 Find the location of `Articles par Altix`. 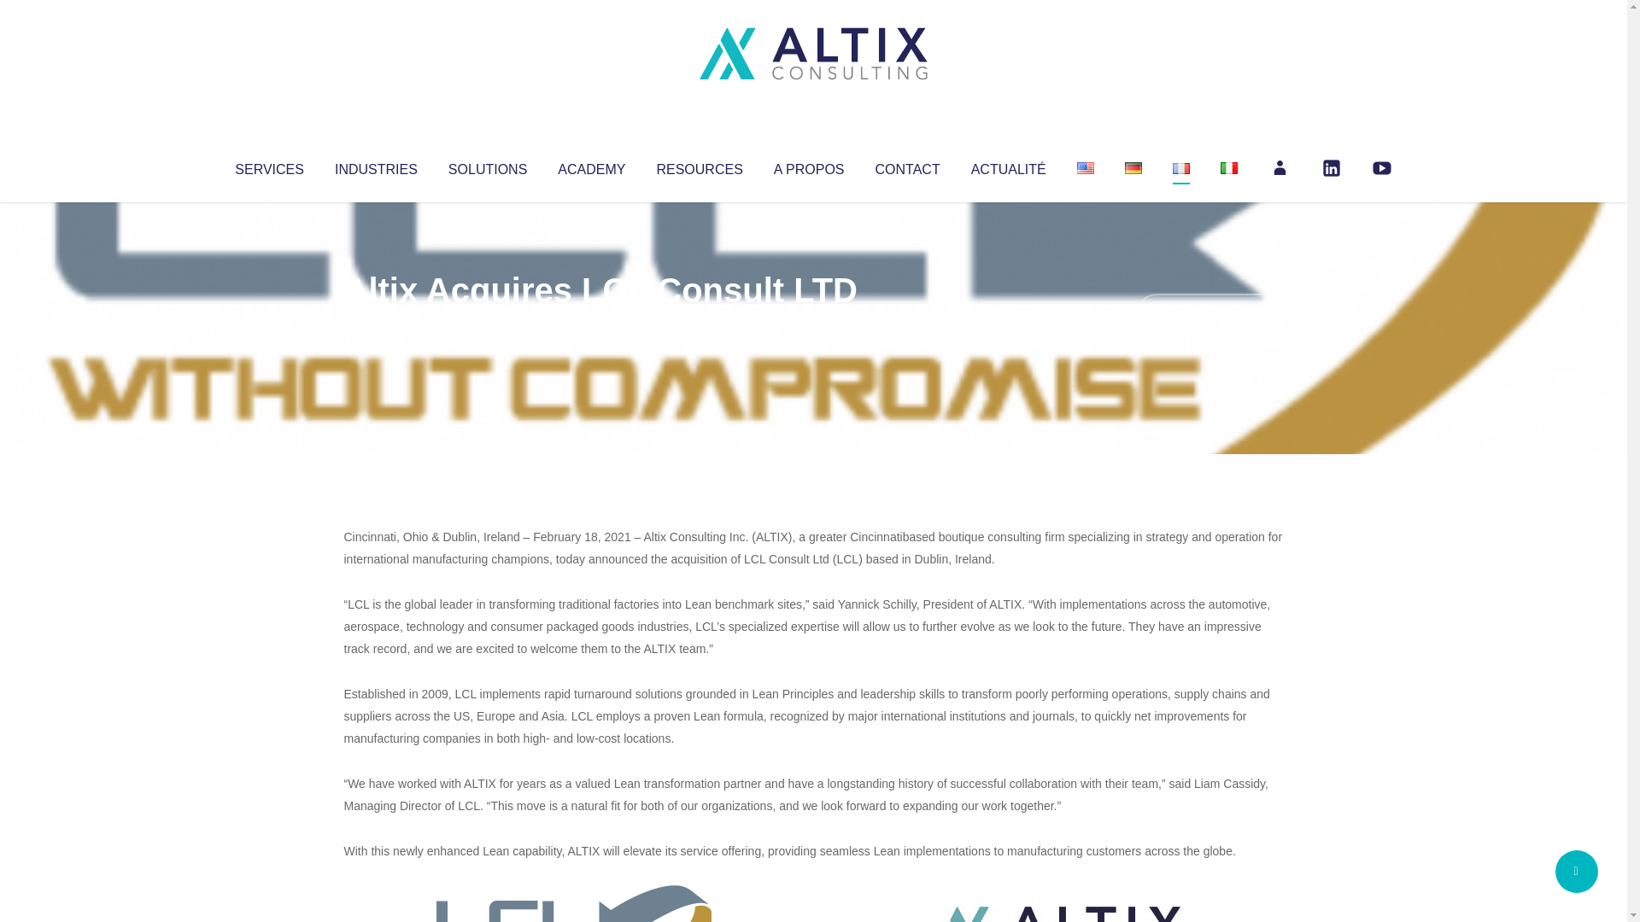

Articles par Altix is located at coordinates (376, 324).